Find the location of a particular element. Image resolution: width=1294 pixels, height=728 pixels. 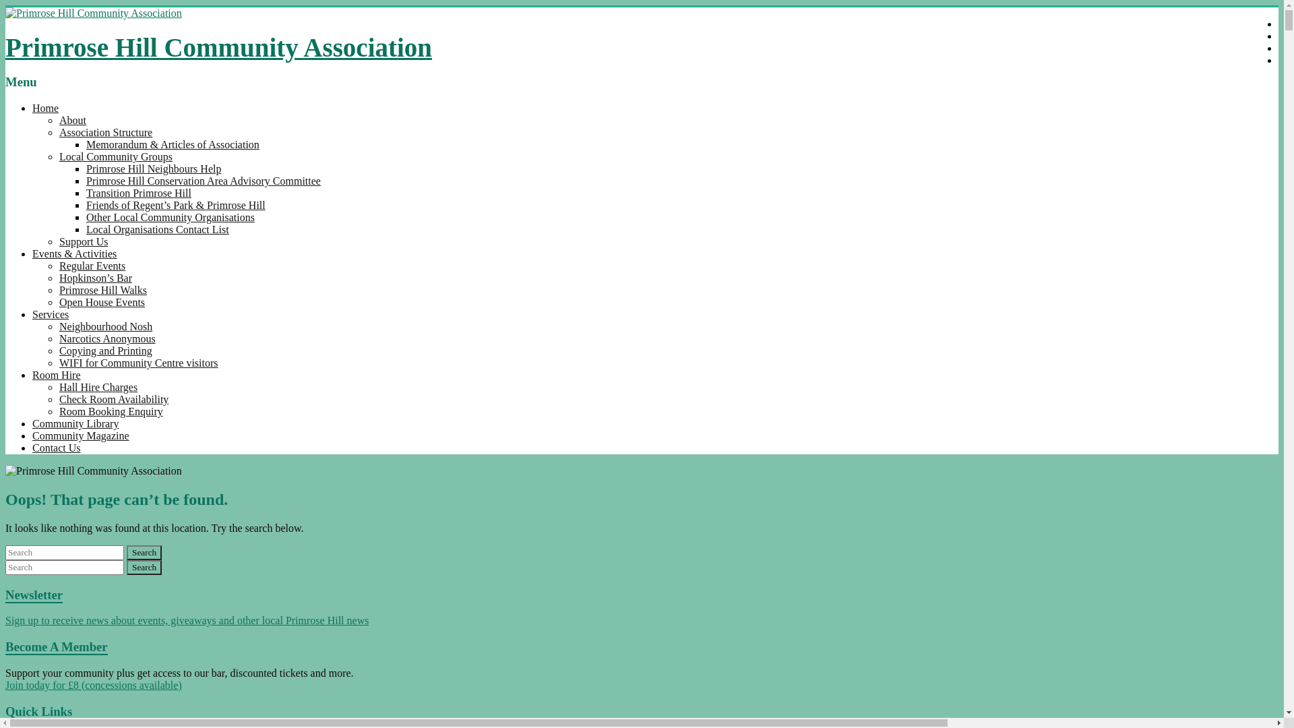

Regular Events is located at coordinates (92, 266).